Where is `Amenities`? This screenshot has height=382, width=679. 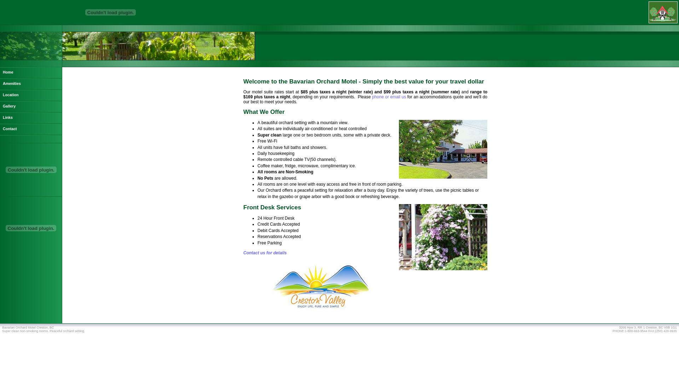
Amenities is located at coordinates (31, 84).